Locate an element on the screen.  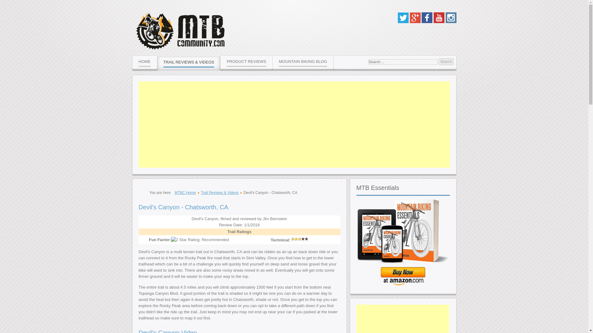
HOME is located at coordinates (145, 62).